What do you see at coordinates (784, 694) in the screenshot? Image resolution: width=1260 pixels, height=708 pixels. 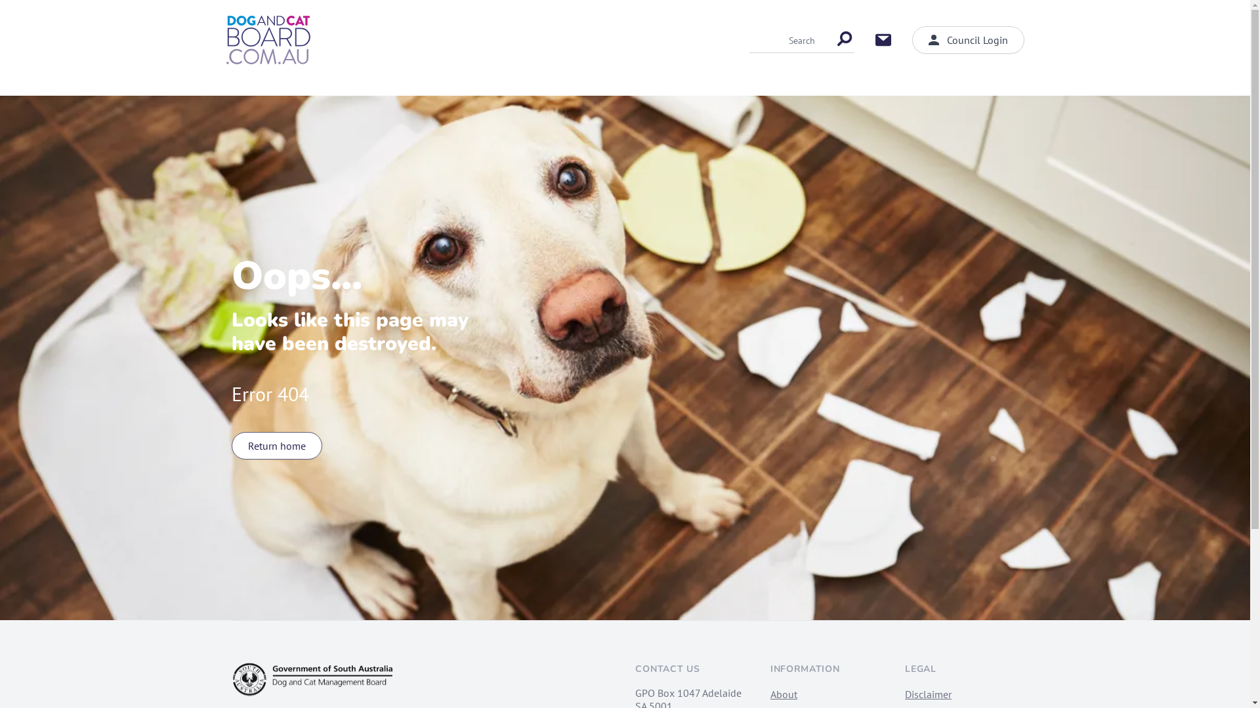 I see `About` at bounding box center [784, 694].